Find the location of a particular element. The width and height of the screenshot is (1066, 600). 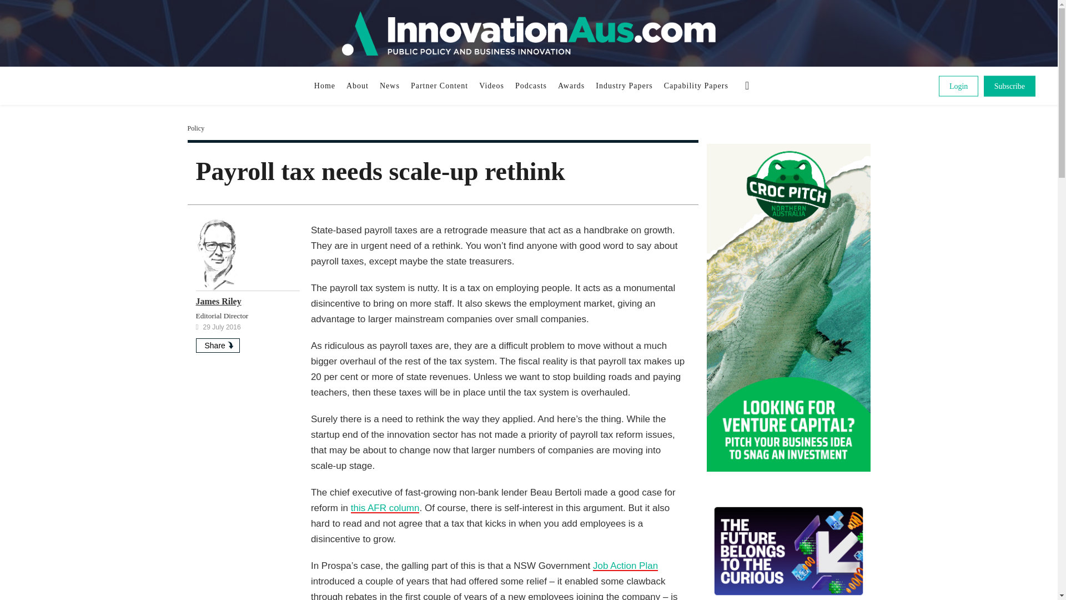

Podcasts is located at coordinates (531, 86).